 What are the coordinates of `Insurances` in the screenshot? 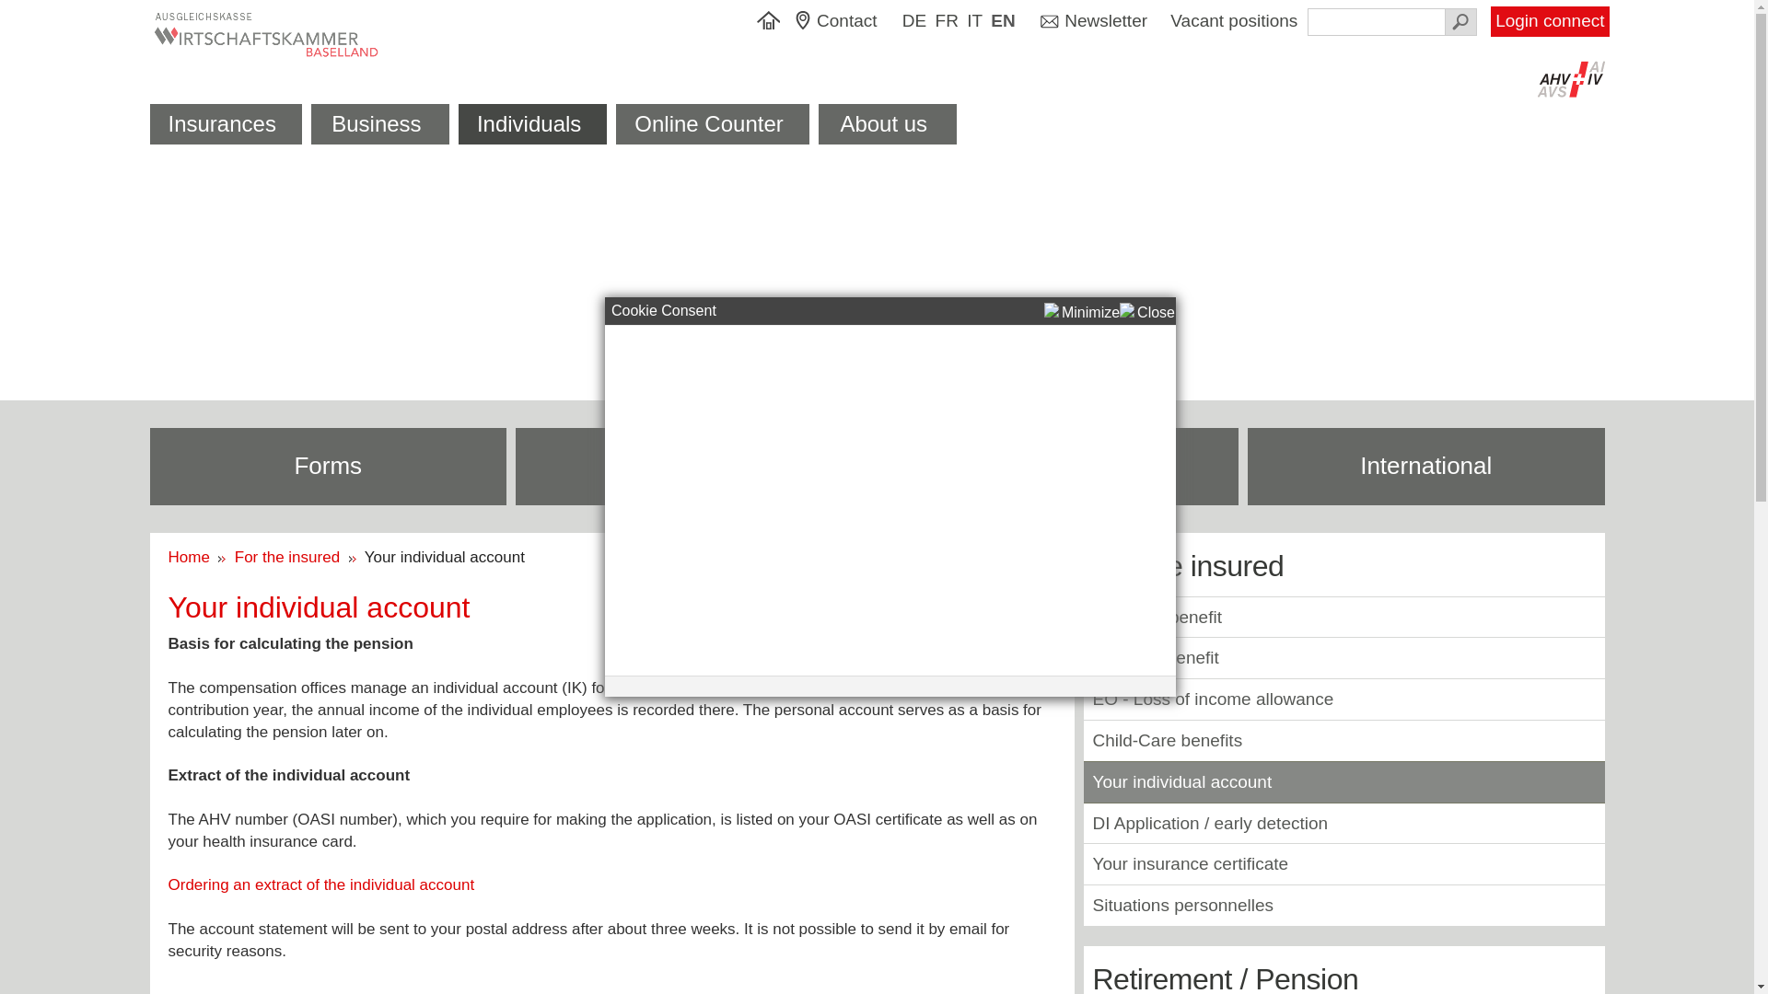 It's located at (225, 124).